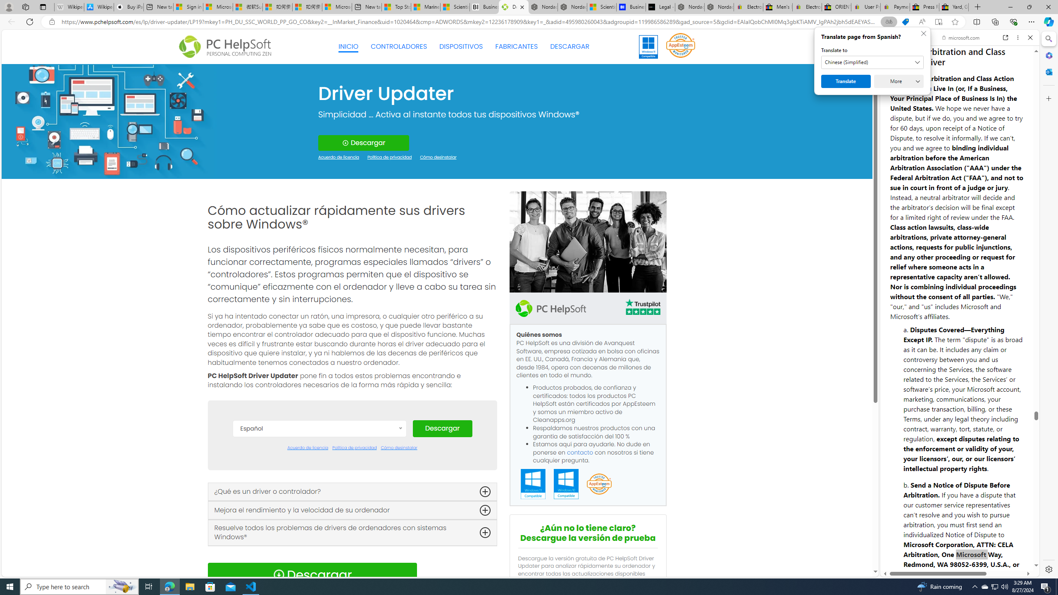  Describe the element at coordinates (846, 81) in the screenshot. I see `Translate` at that location.